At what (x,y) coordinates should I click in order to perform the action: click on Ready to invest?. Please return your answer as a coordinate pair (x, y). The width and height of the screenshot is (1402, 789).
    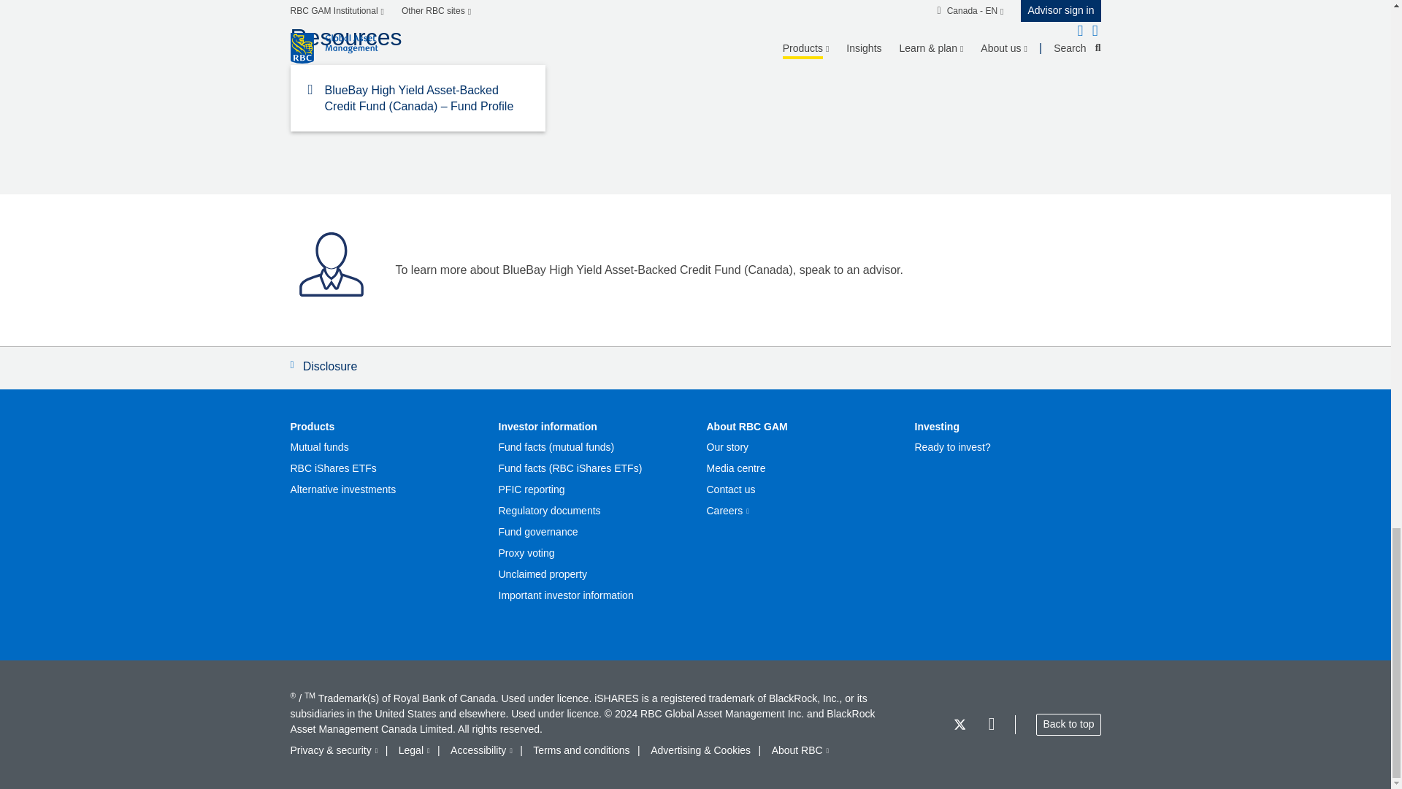
    Looking at the image, I should click on (951, 447).